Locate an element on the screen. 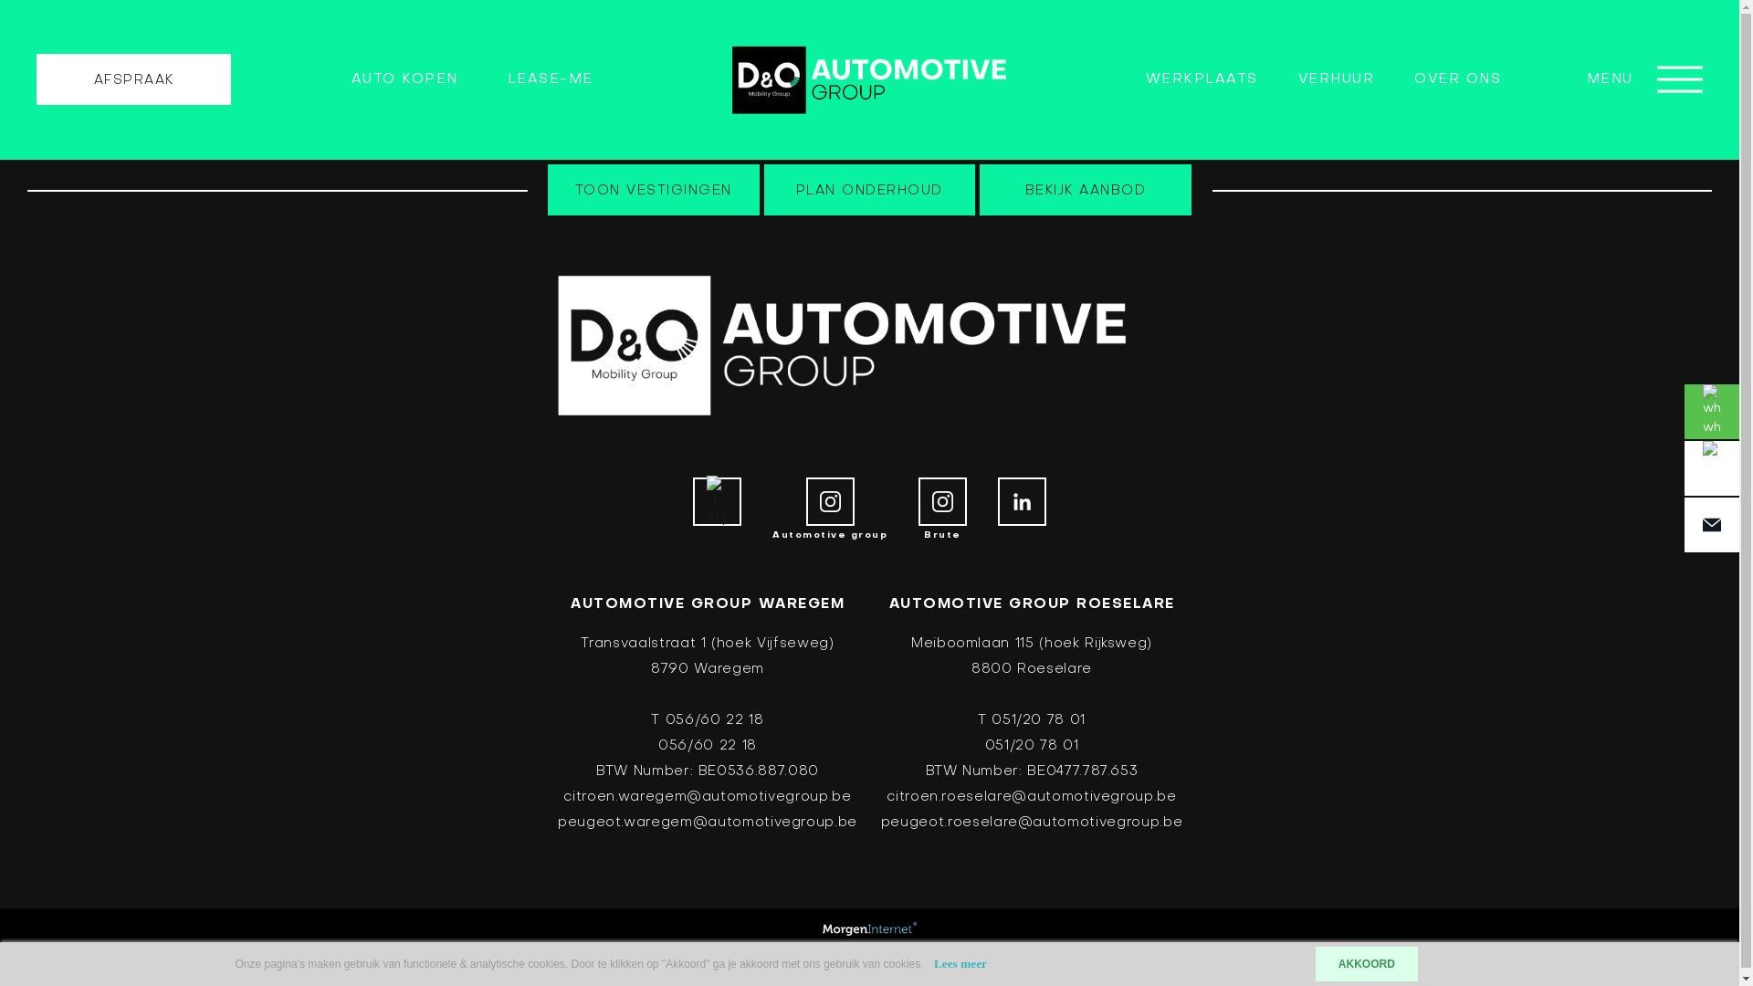  peugeot.waregem@automotivegroup.be is located at coordinates (708, 822).